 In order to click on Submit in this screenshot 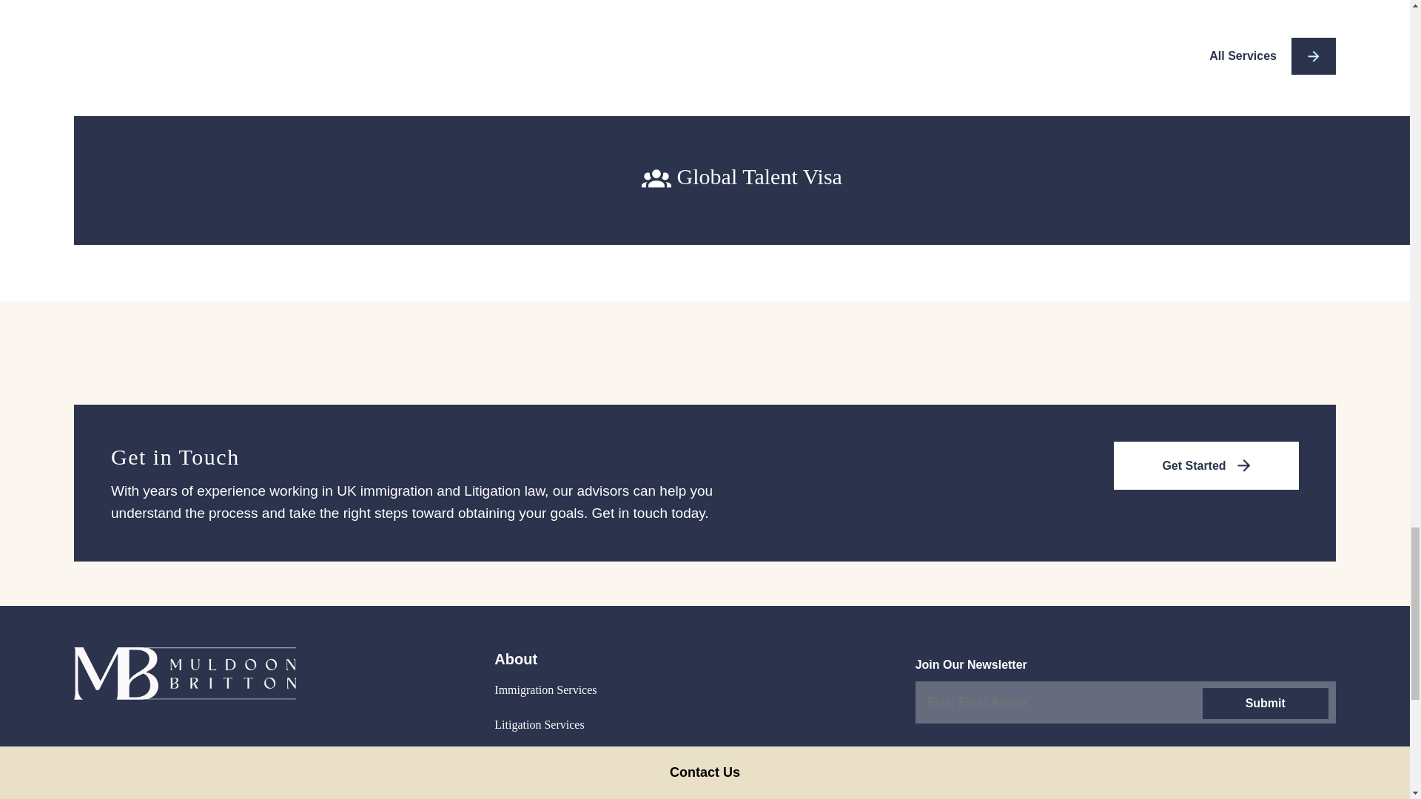, I will do `click(1264, 698)`.